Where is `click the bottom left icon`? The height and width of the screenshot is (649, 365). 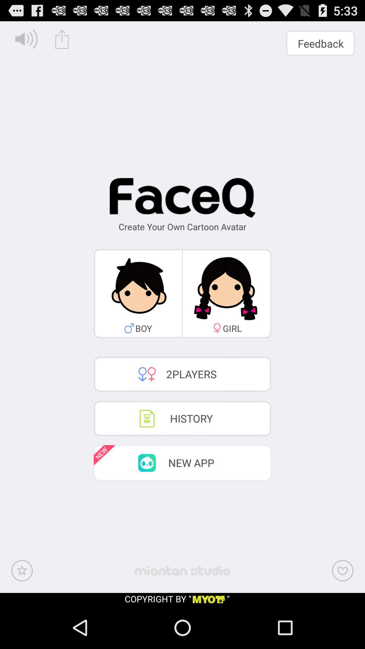 click the bottom left icon is located at coordinates (22, 571).